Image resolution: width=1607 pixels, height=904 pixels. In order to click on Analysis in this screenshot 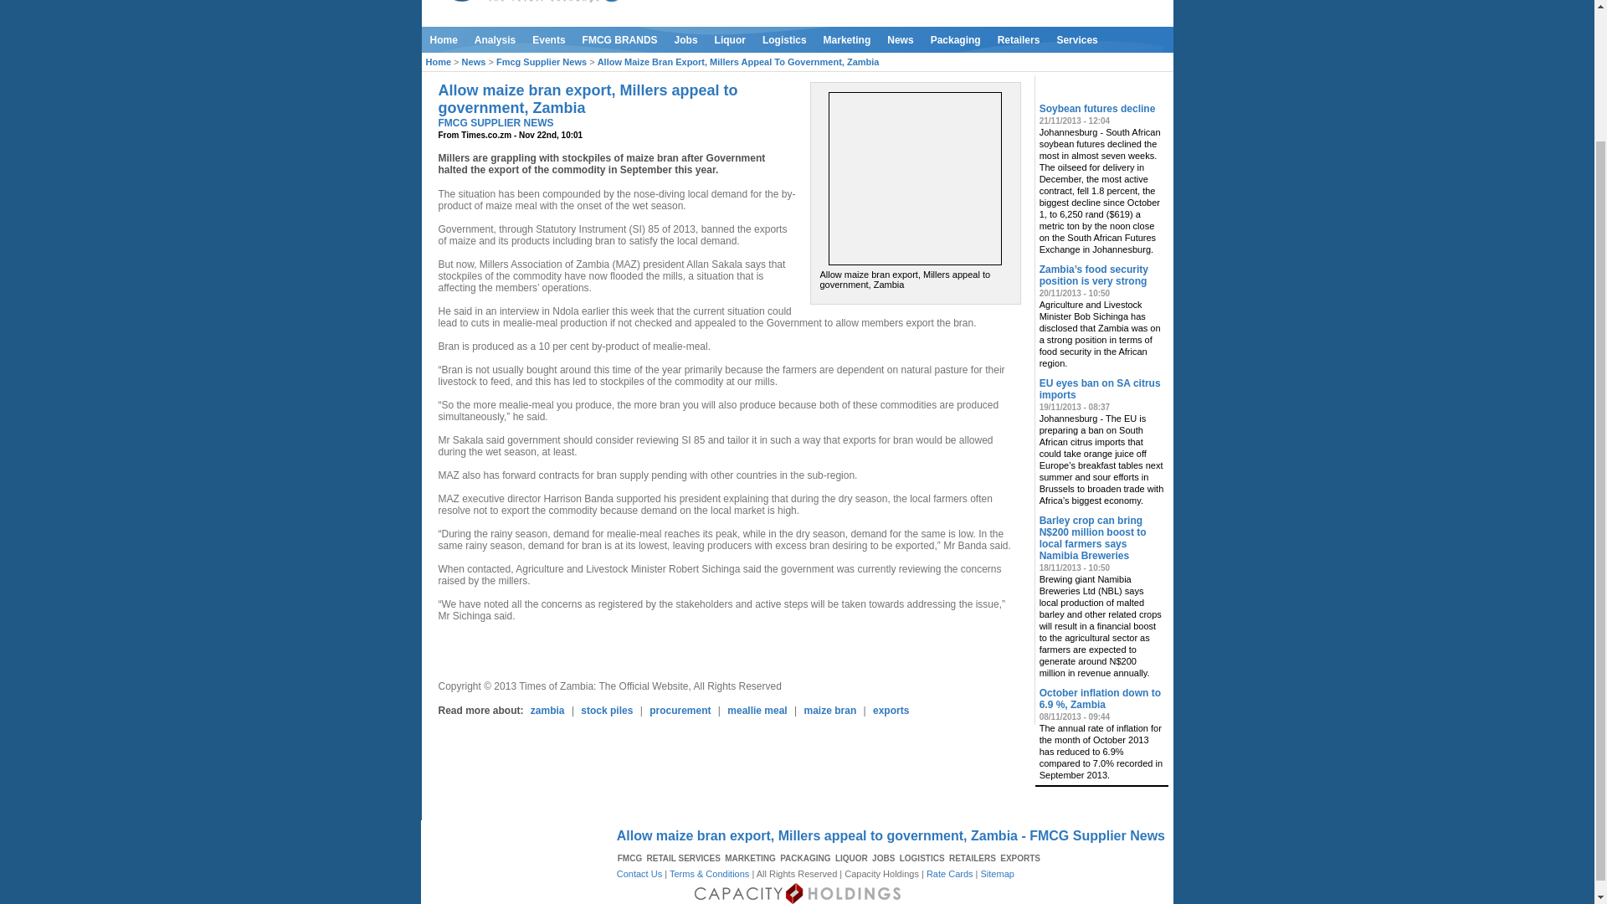, I will do `click(494, 39)`.